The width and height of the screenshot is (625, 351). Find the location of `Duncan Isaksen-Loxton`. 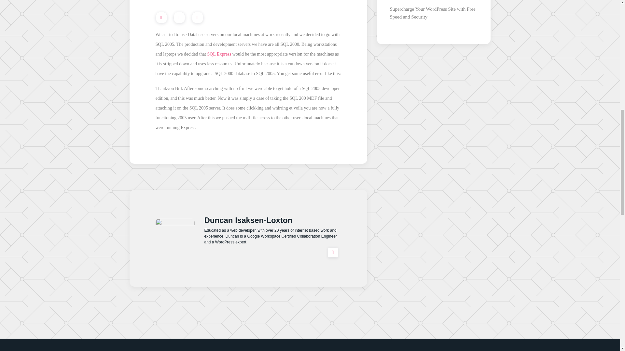

Duncan Isaksen-Loxton is located at coordinates (248, 220).